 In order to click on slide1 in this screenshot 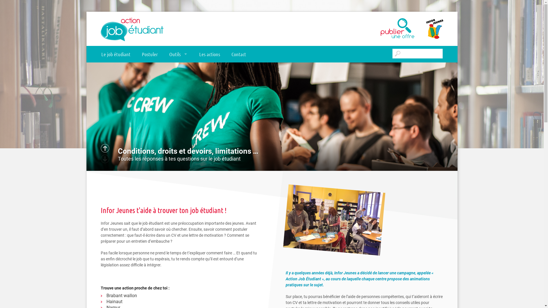, I will do `click(272, 117)`.